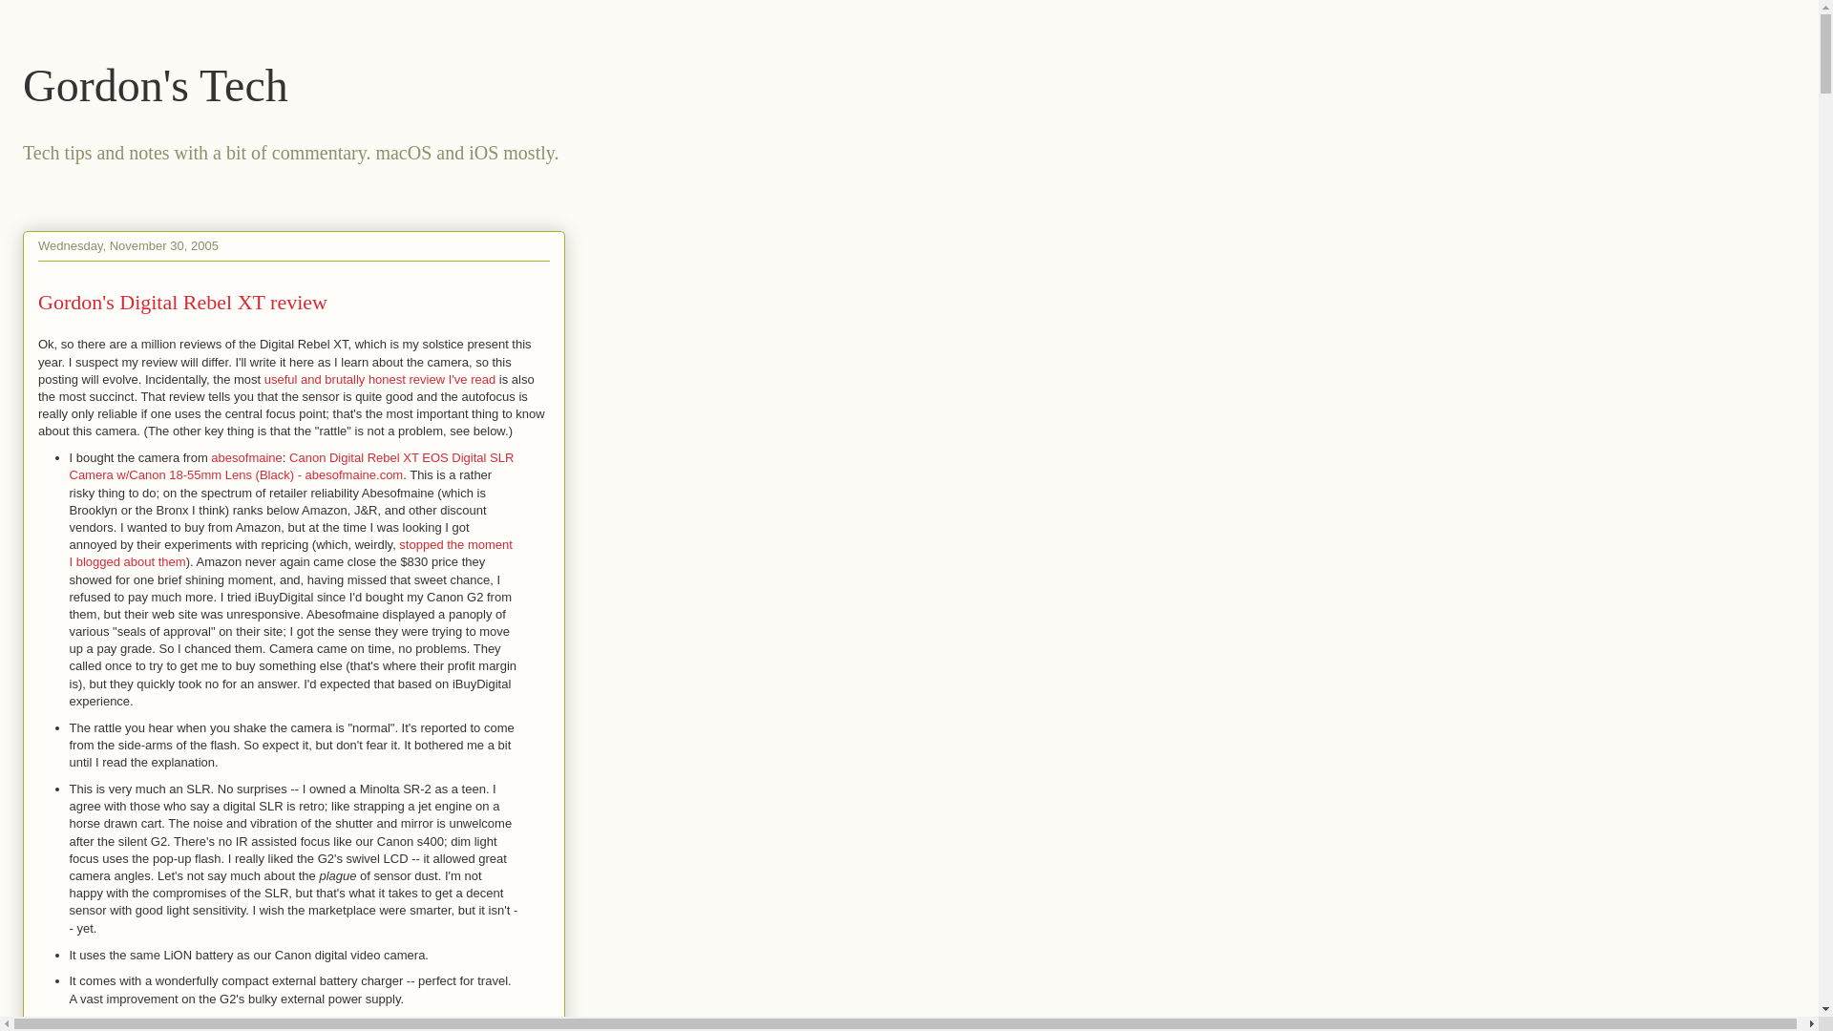  Describe the element at coordinates (290, 553) in the screenshot. I see `stopped the moment I blogged about them` at that location.